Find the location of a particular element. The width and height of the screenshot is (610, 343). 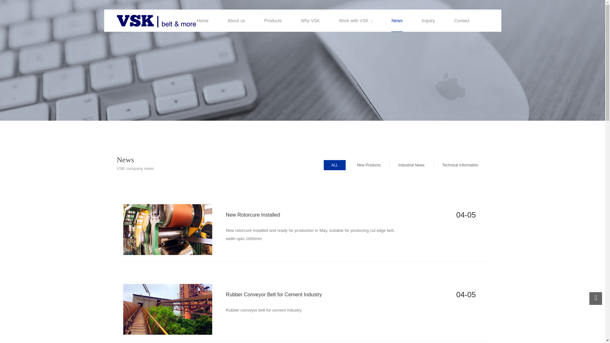

Inquiry is located at coordinates (428, 21).